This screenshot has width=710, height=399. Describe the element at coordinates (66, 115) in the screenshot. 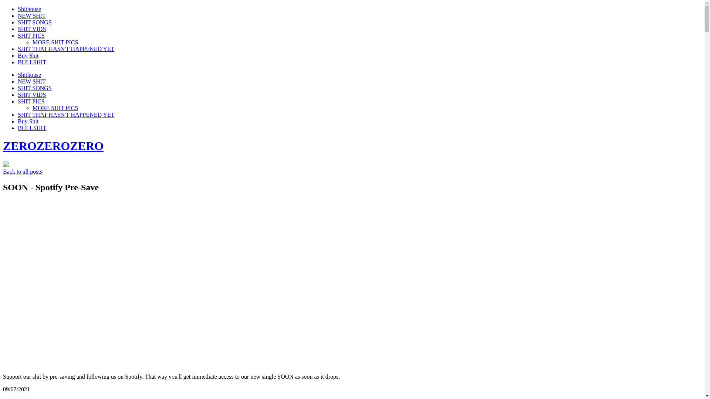

I see `SHIT THAT HASN'T HAPPENED YET` at that location.